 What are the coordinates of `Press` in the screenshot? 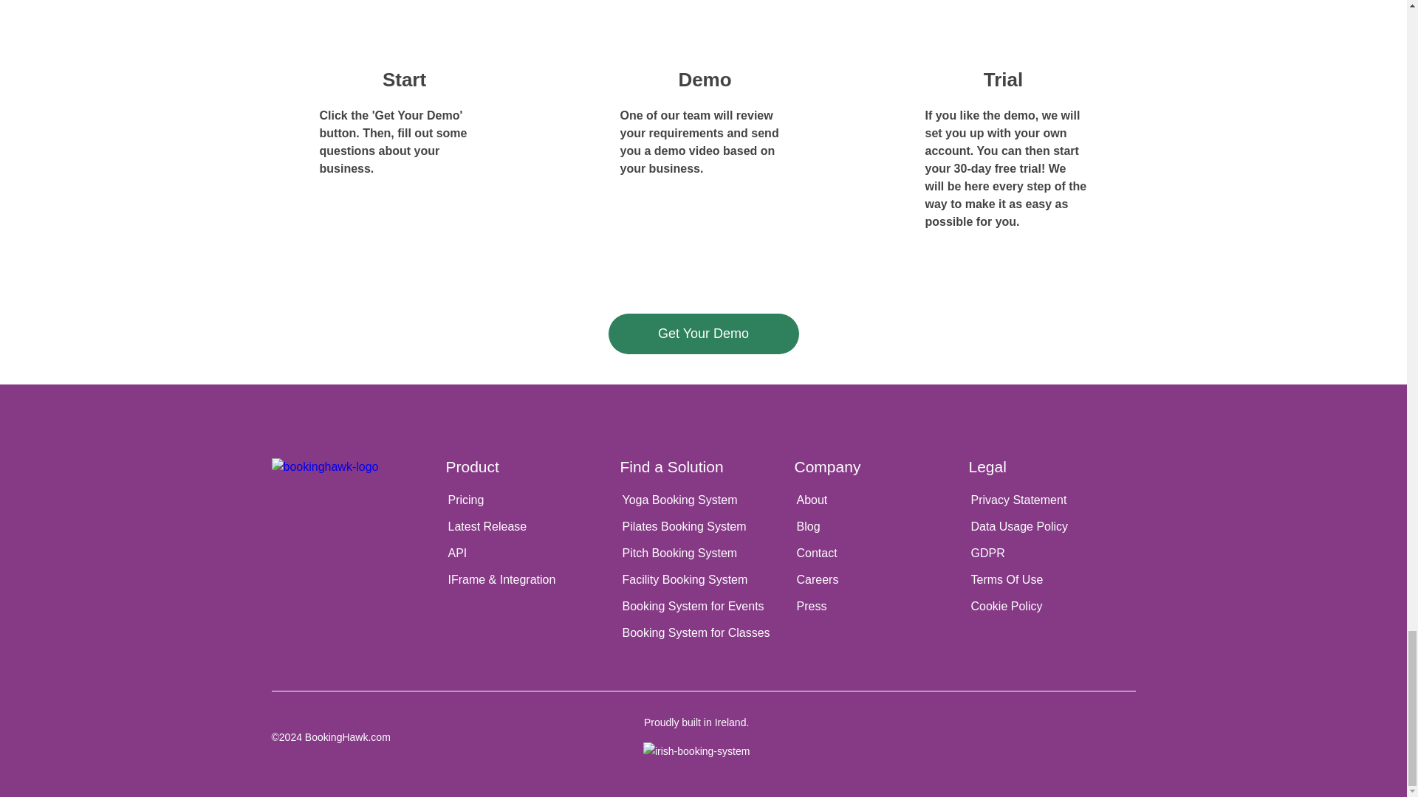 It's located at (877, 607).